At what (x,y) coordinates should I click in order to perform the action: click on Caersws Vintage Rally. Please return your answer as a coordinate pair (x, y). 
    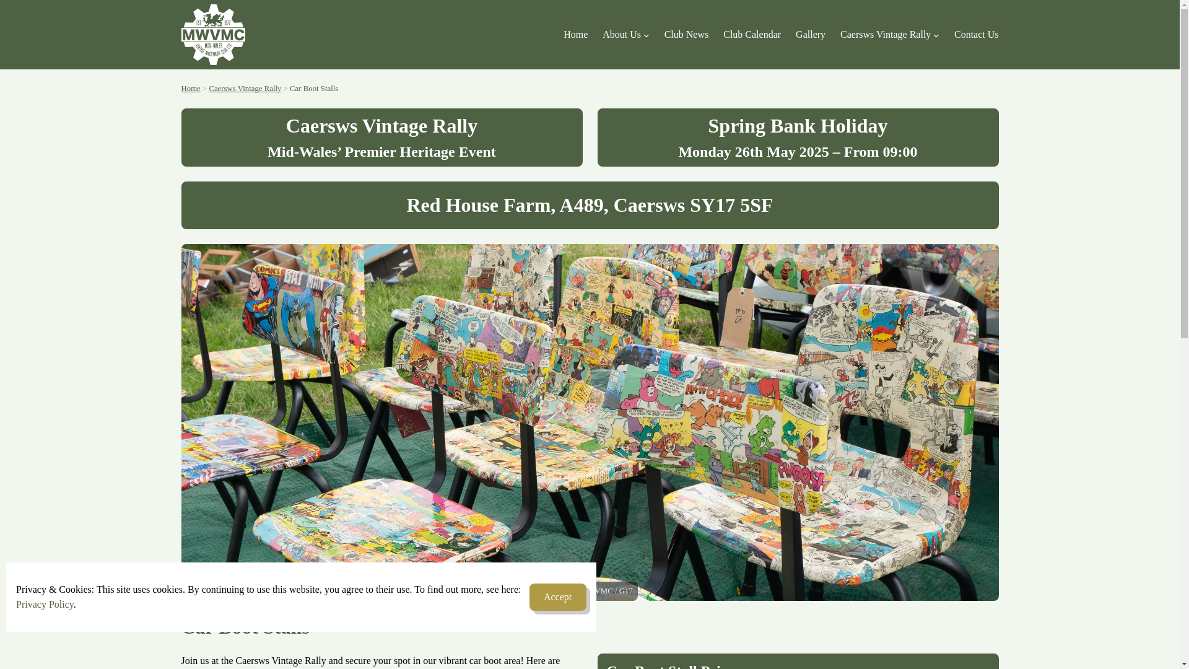
    Looking at the image, I should click on (245, 89).